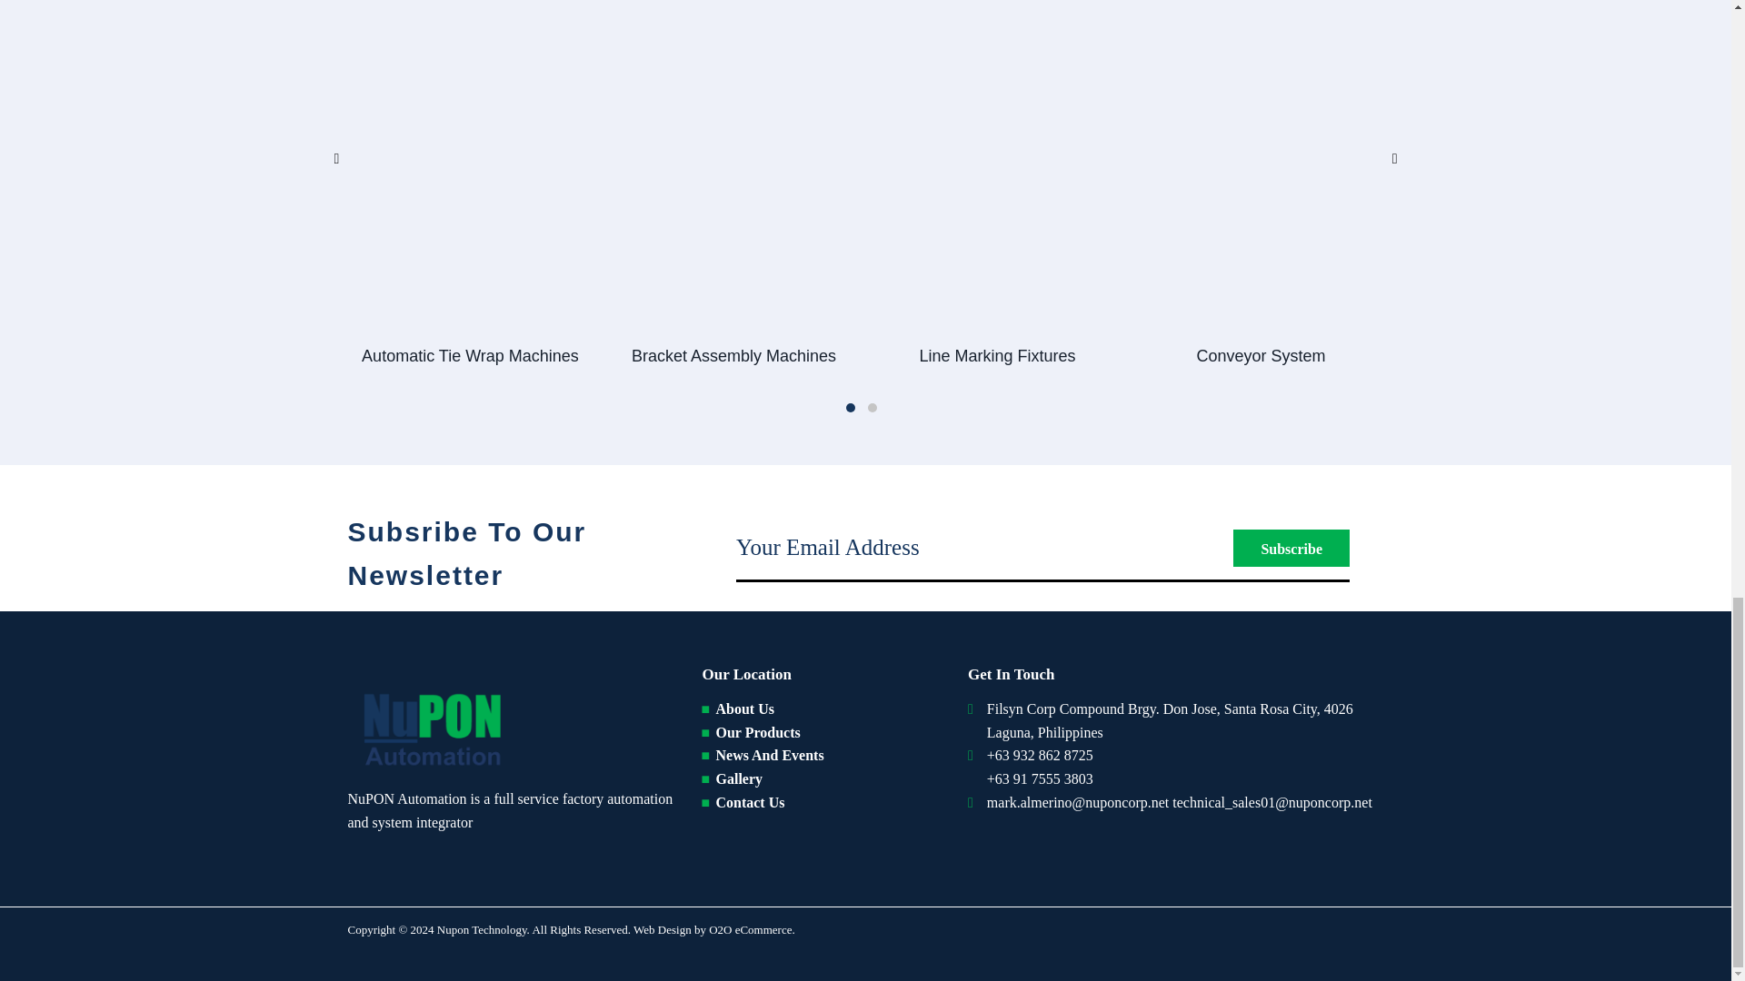  What do you see at coordinates (996, 355) in the screenshot?
I see `Line Marking Fixtures` at bounding box center [996, 355].